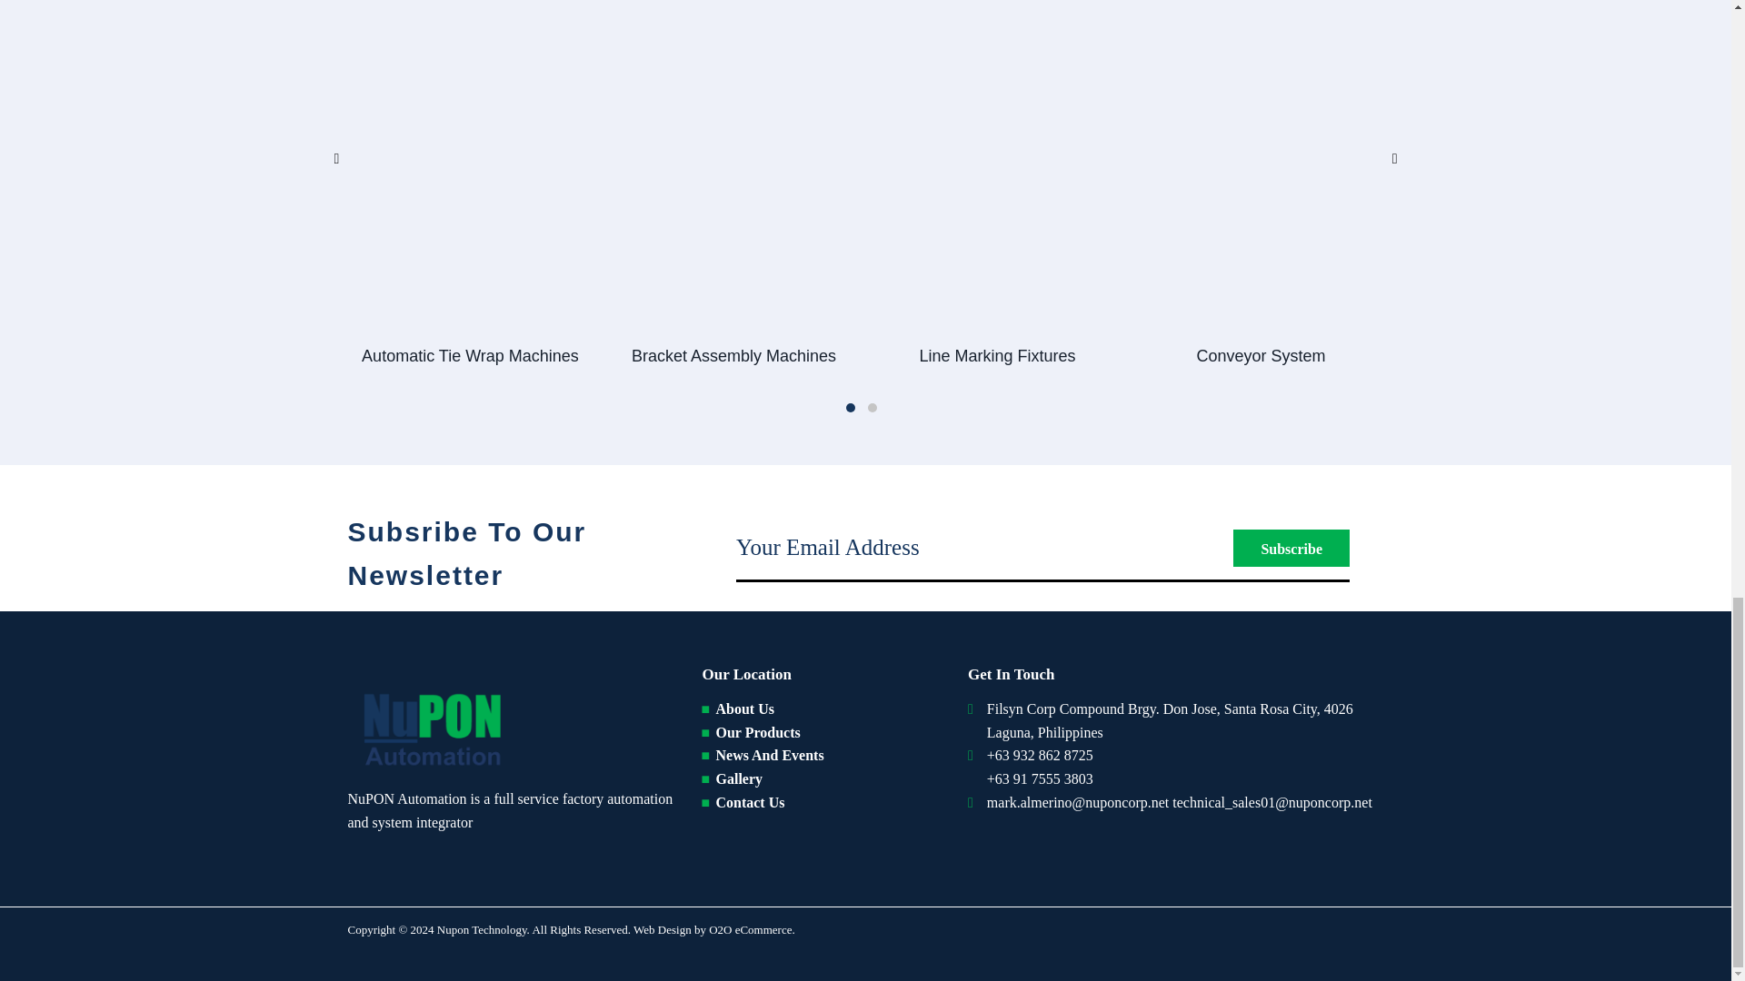  What do you see at coordinates (996, 355) in the screenshot?
I see `Line Marking Fixtures` at bounding box center [996, 355].